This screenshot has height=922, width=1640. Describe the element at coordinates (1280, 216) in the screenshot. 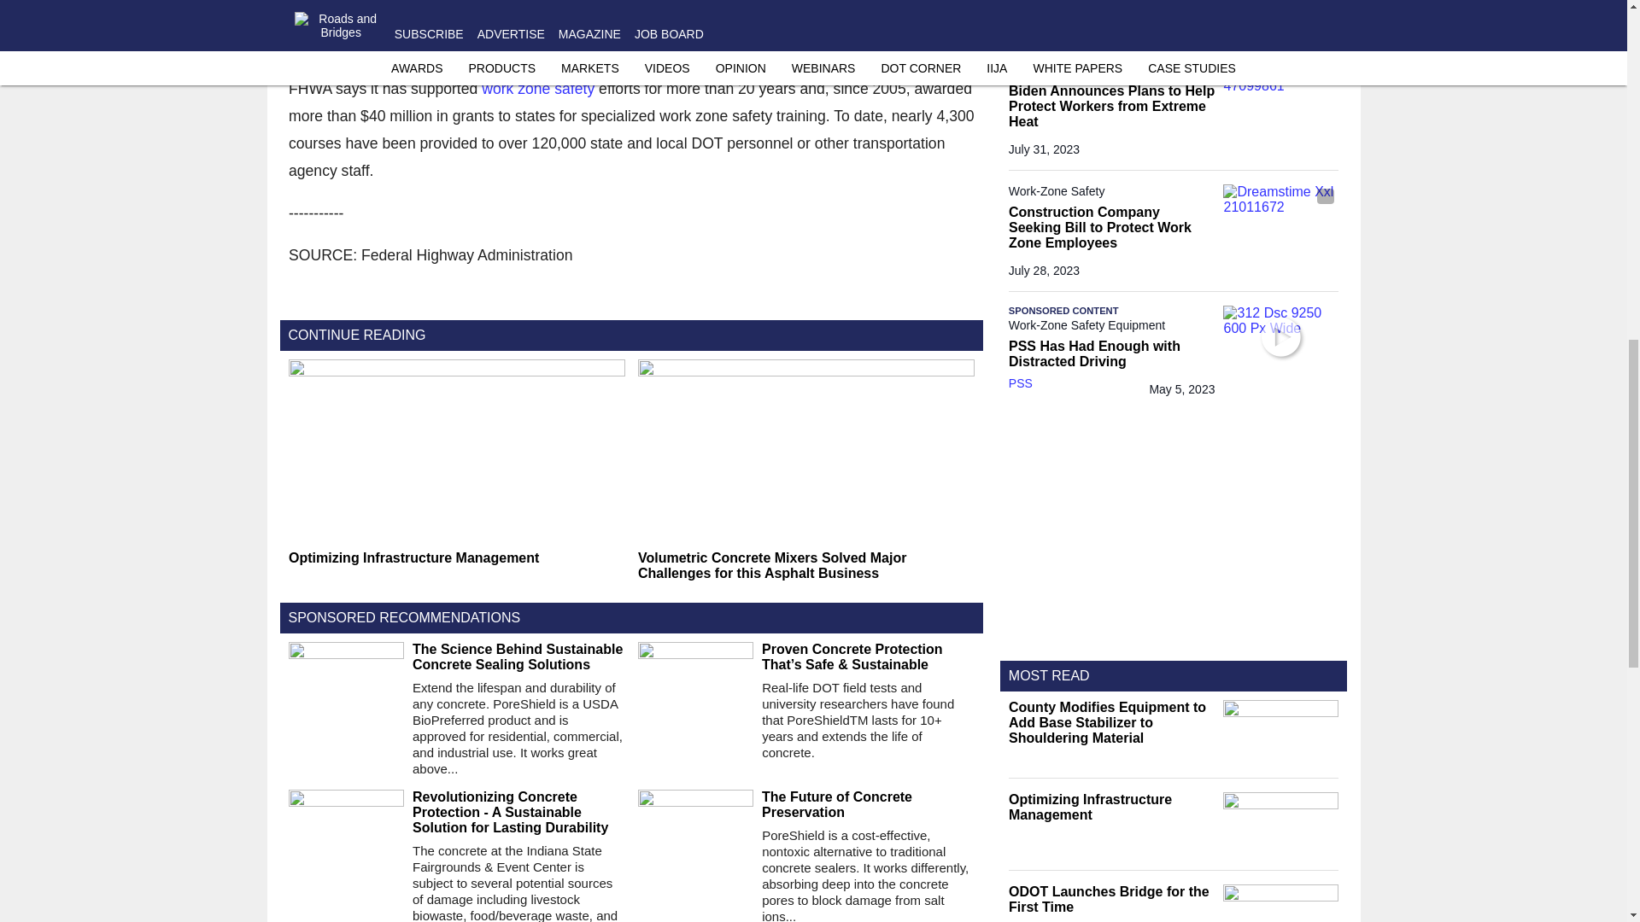

I see `Dreamstime Xxl 21011672` at that location.